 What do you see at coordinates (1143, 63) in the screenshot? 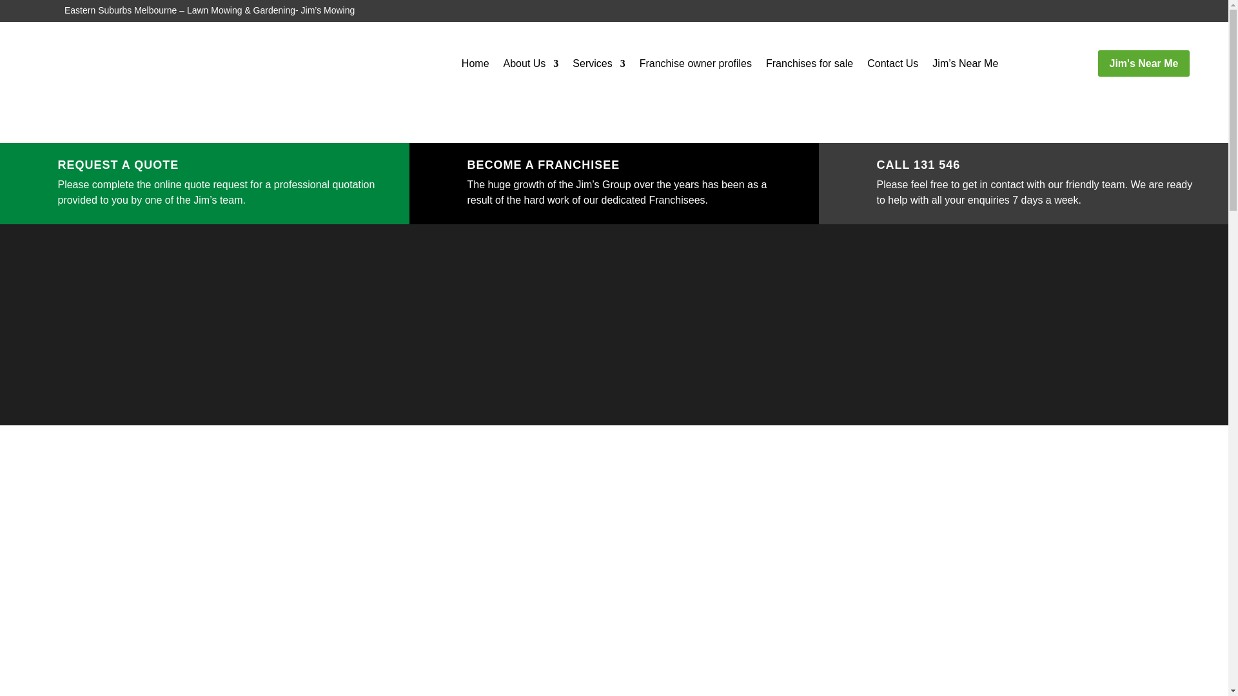
I see `Jim's Near Me` at bounding box center [1143, 63].